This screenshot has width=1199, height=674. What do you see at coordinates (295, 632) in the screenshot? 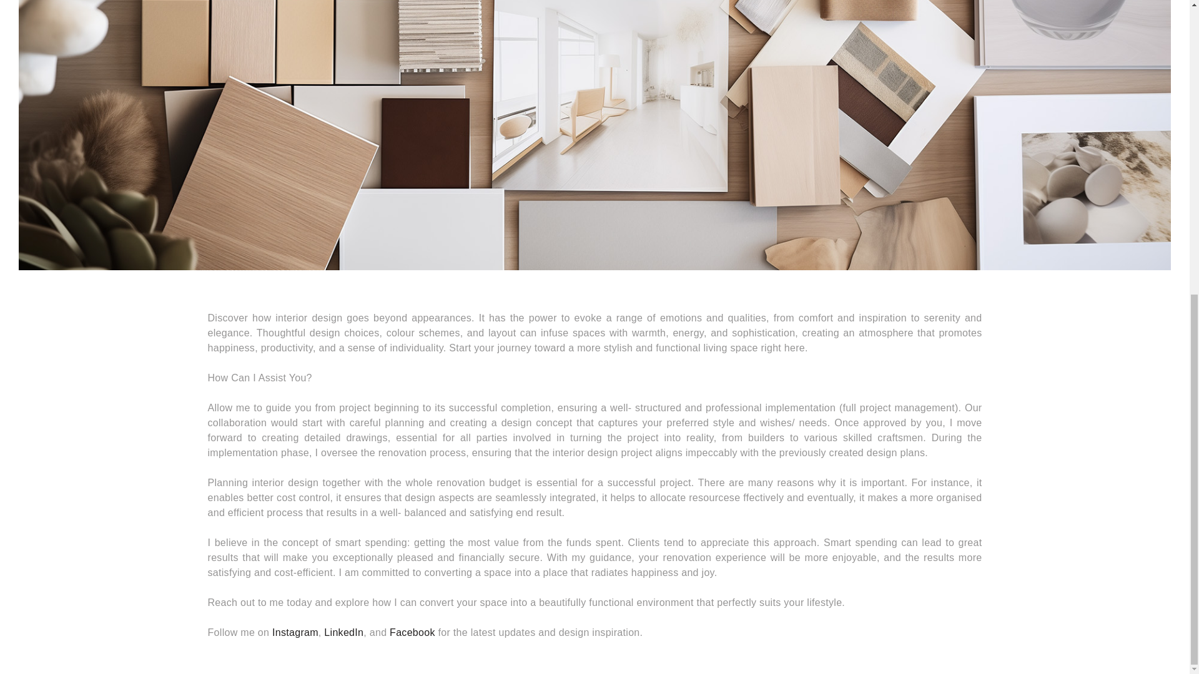
I see `Instagram` at bounding box center [295, 632].